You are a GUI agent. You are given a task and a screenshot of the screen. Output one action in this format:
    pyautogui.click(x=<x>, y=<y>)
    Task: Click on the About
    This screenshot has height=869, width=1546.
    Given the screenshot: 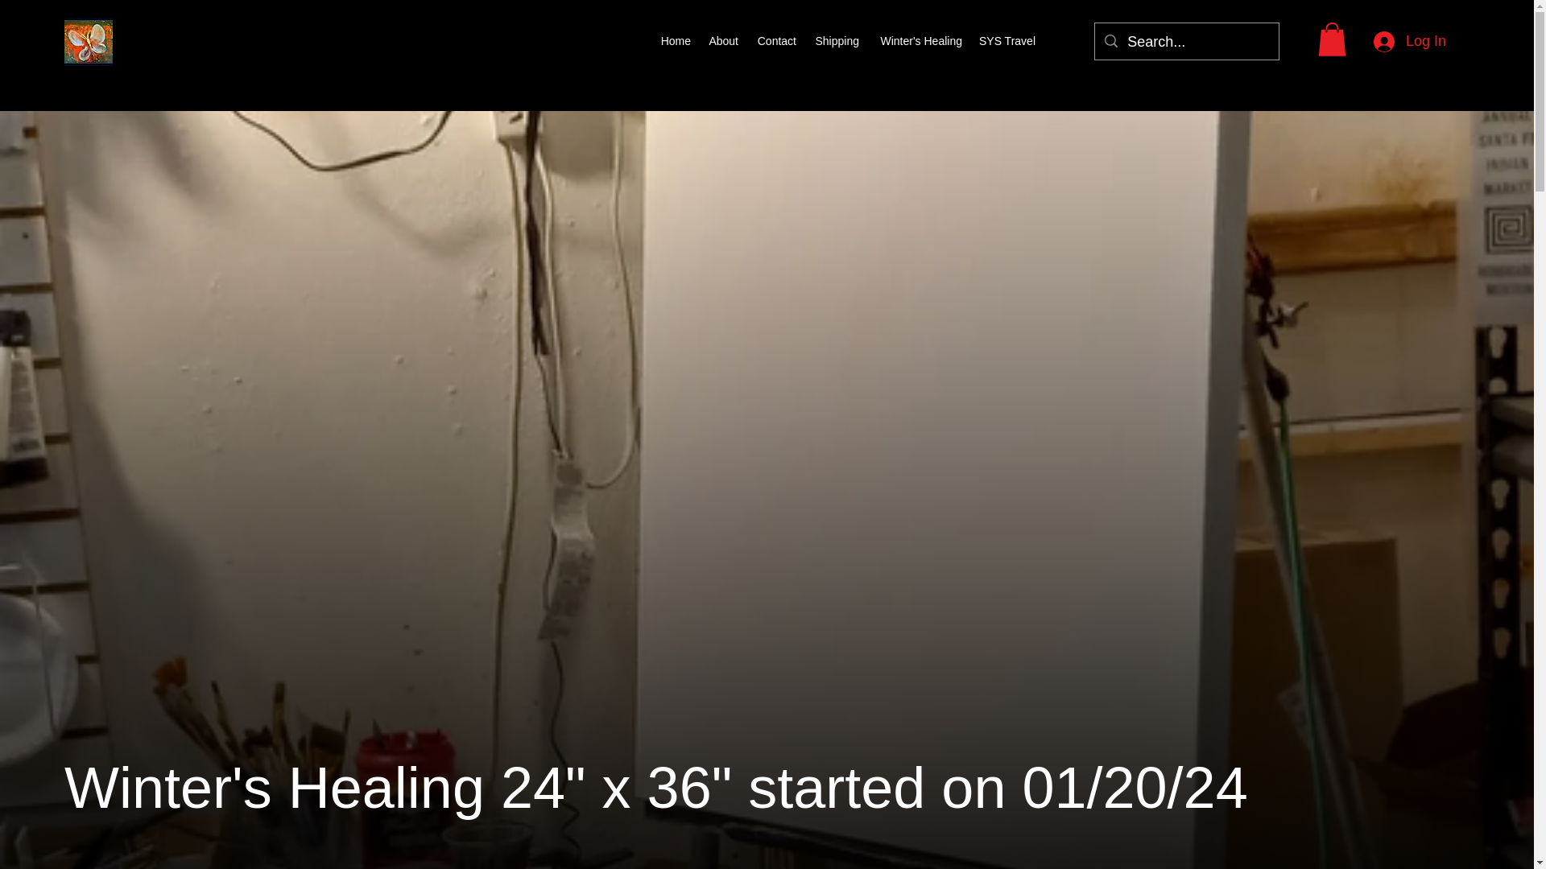 What is the action you would take?
    pyautogui.click(x=722, y=40)
    